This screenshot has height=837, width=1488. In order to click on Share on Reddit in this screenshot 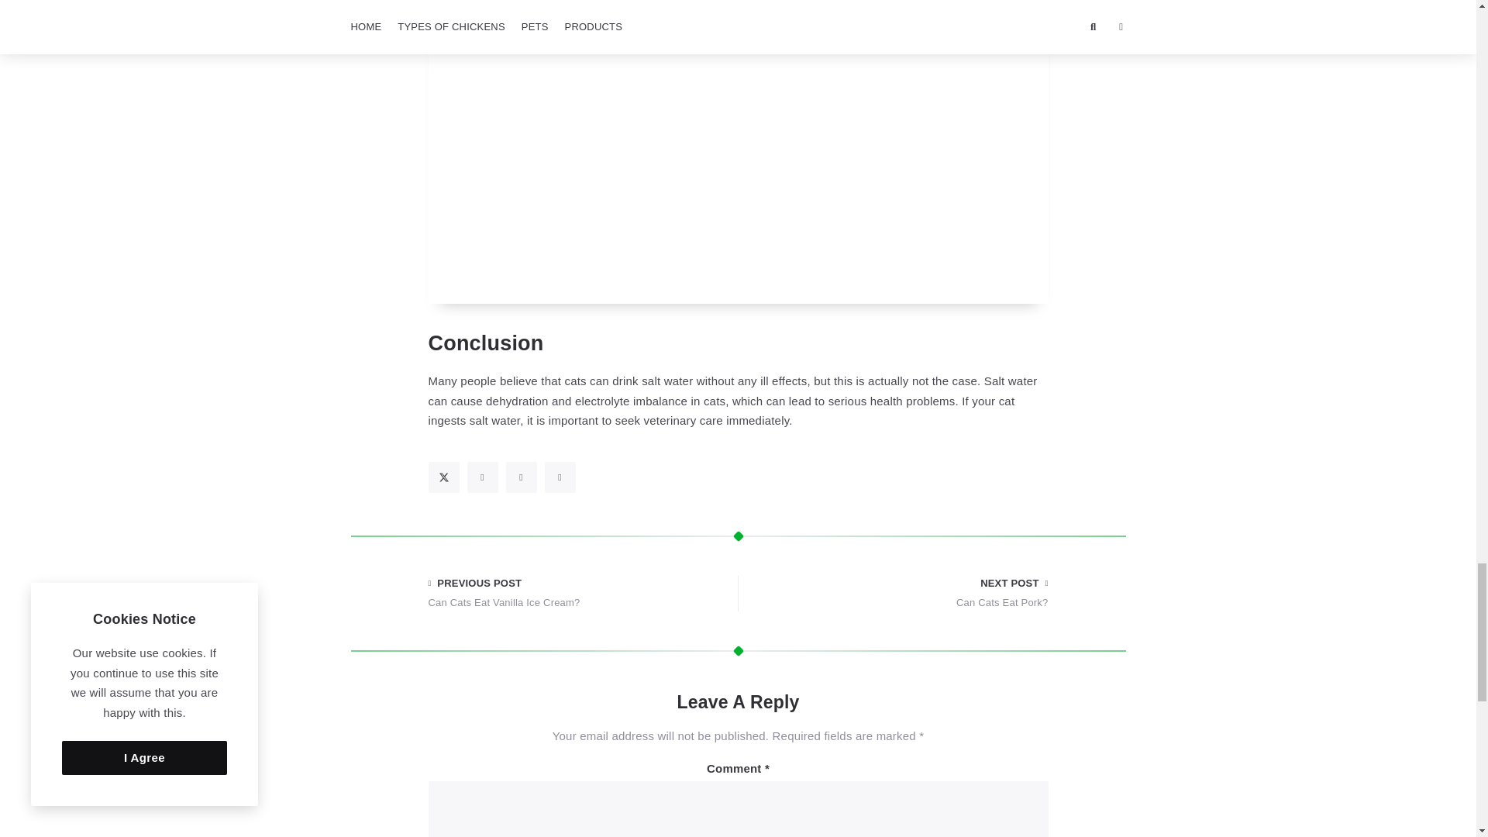, I will do `click(560, 477)`.